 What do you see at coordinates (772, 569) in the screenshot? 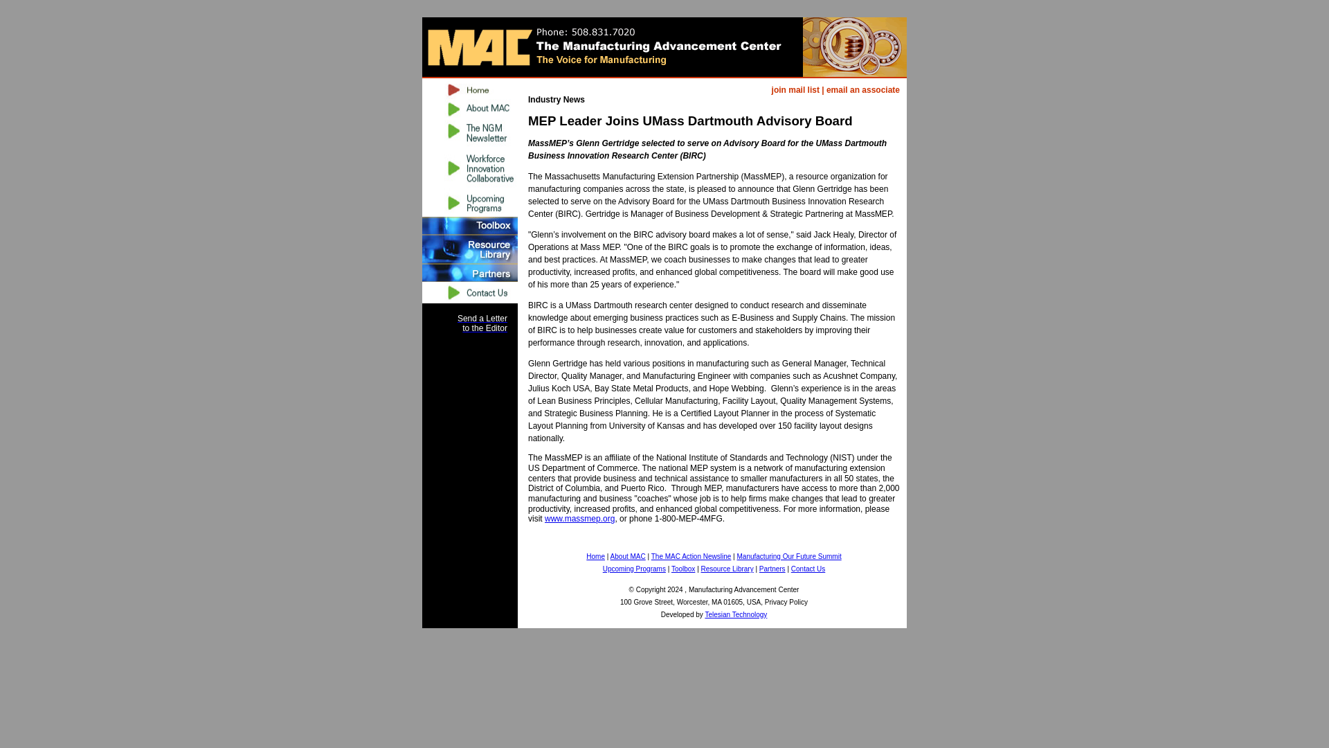
I see `Partners` at bounding box center [772, 569].